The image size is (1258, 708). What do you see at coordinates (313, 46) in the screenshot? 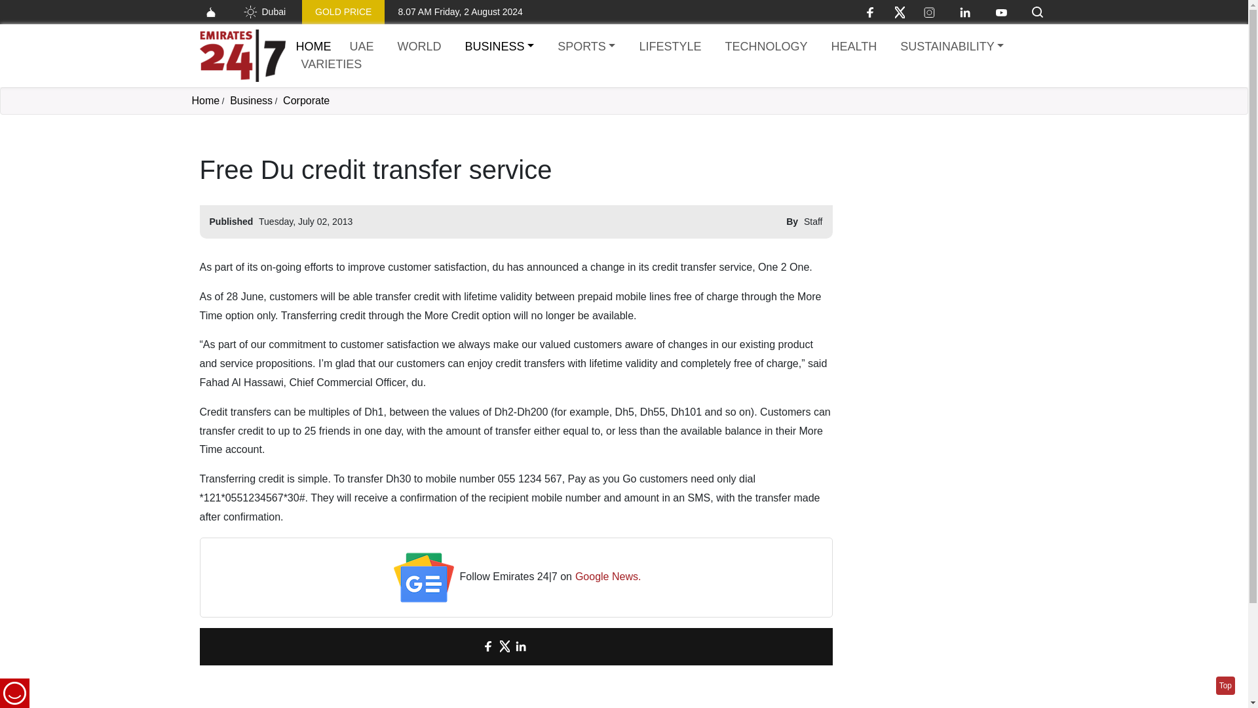
I see `HOME` at bounding box center [313, 46].